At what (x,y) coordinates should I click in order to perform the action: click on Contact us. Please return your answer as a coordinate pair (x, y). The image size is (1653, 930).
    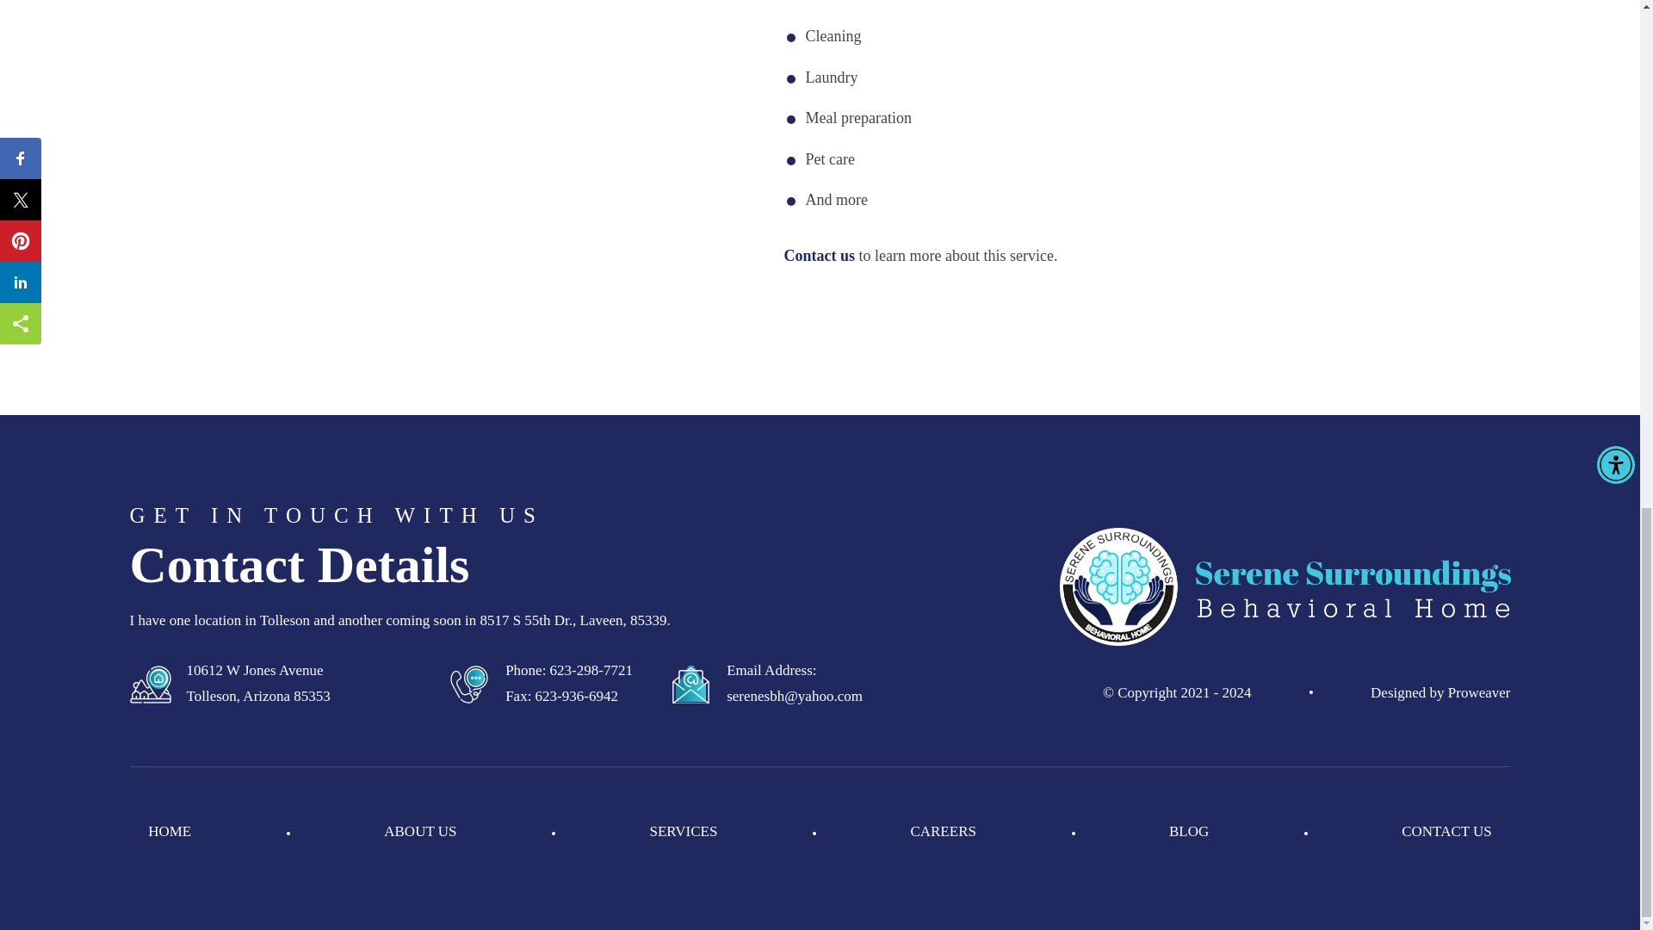
    Looking at the image, I should click on (819, 255).